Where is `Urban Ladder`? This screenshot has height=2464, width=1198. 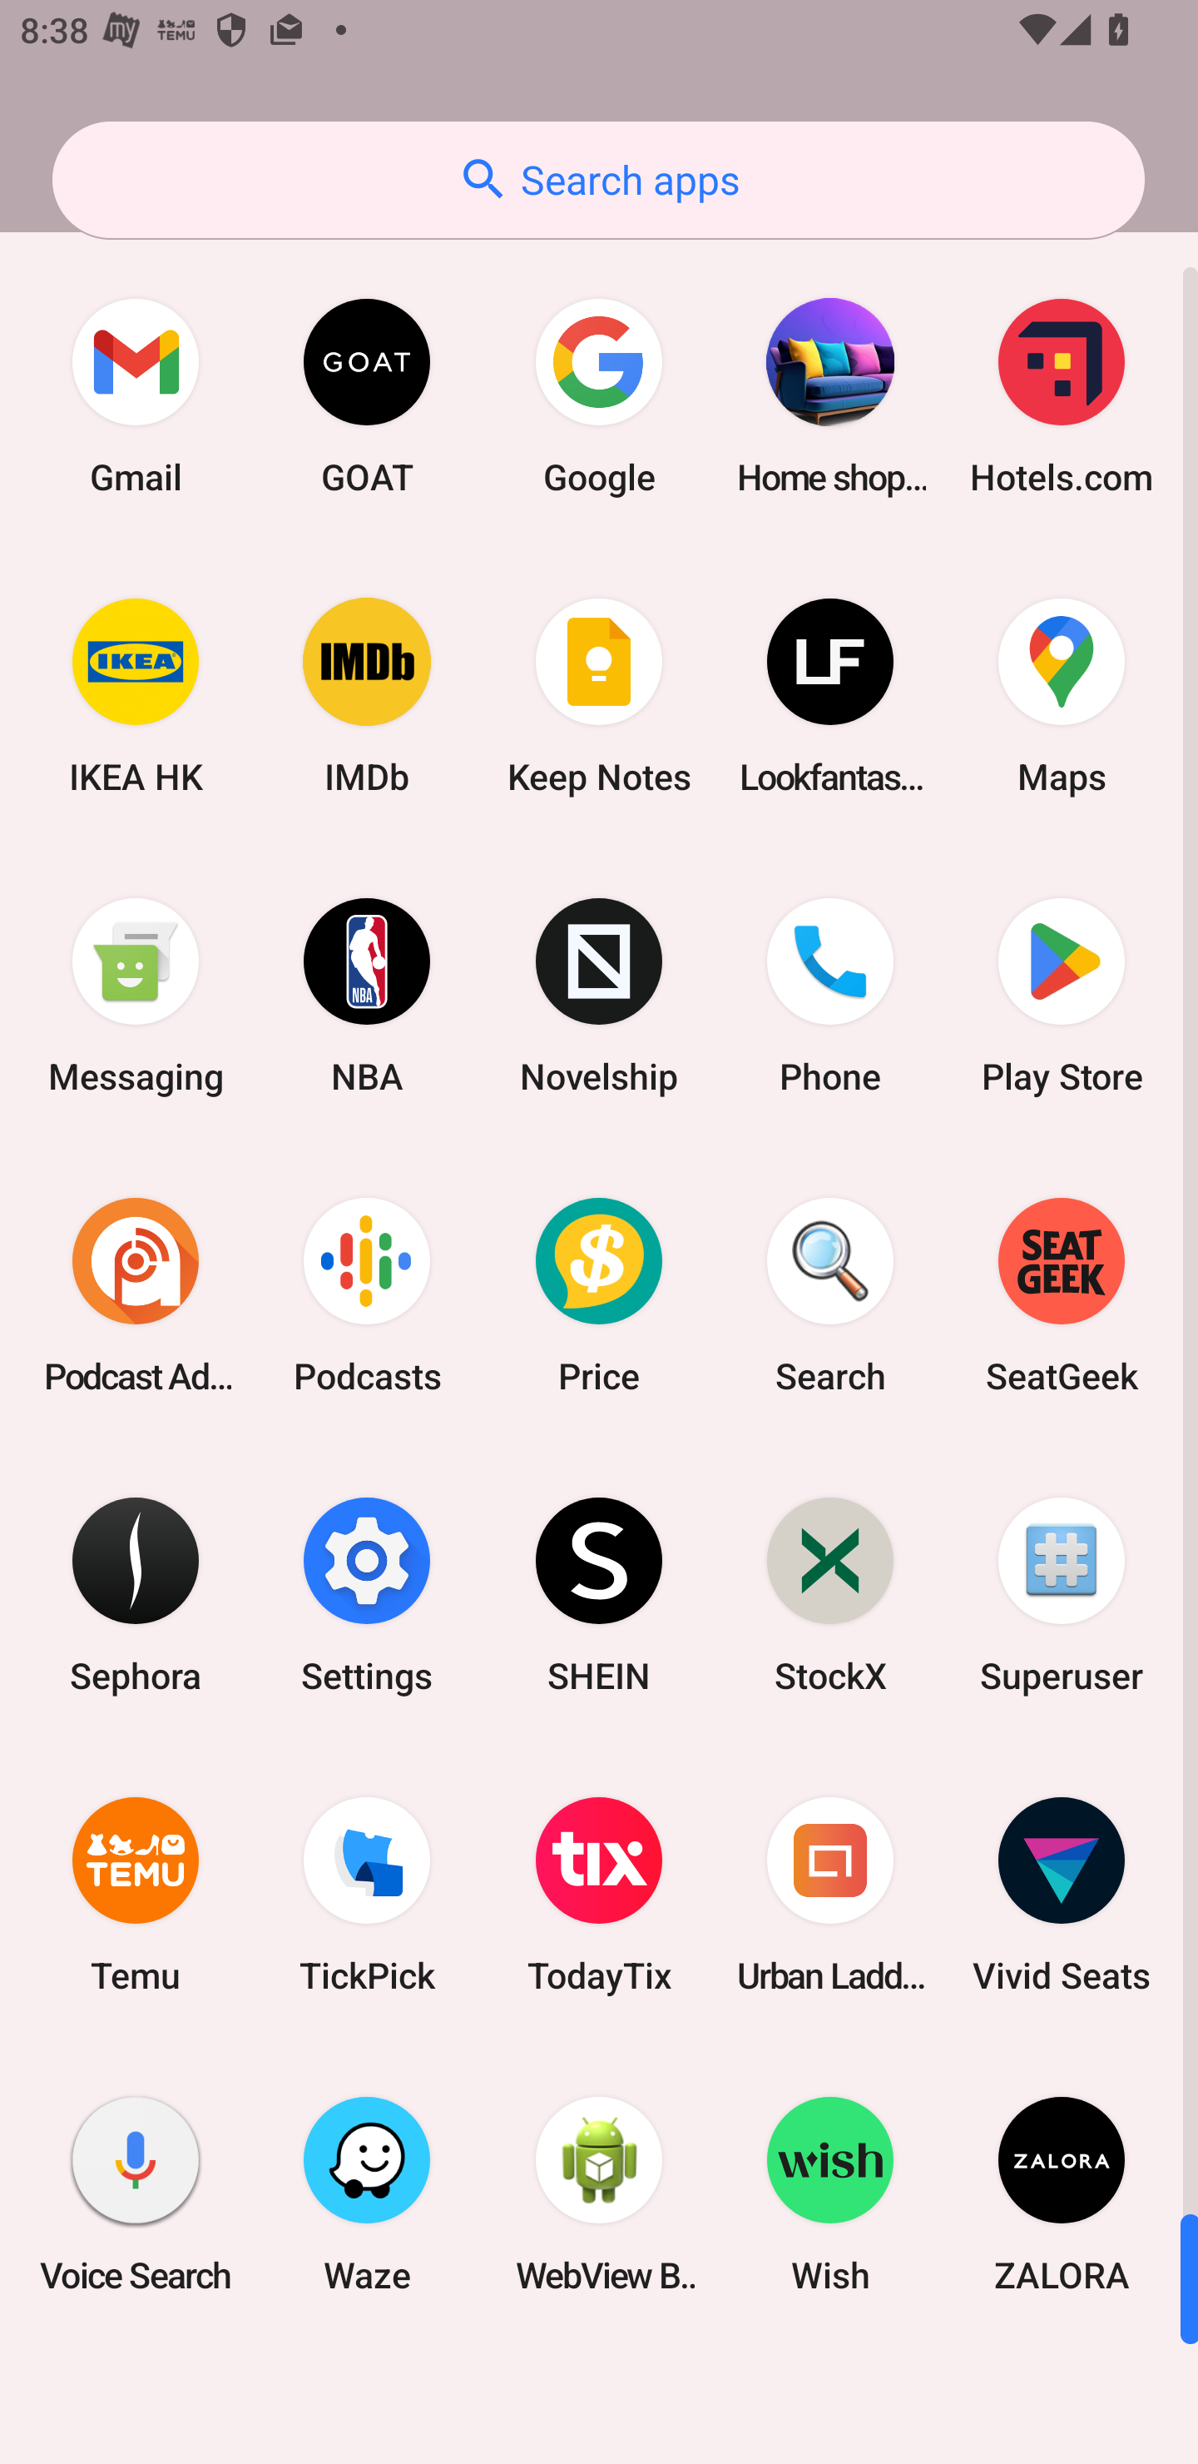 Urban Ladder is located at coordinates (830, 1895).